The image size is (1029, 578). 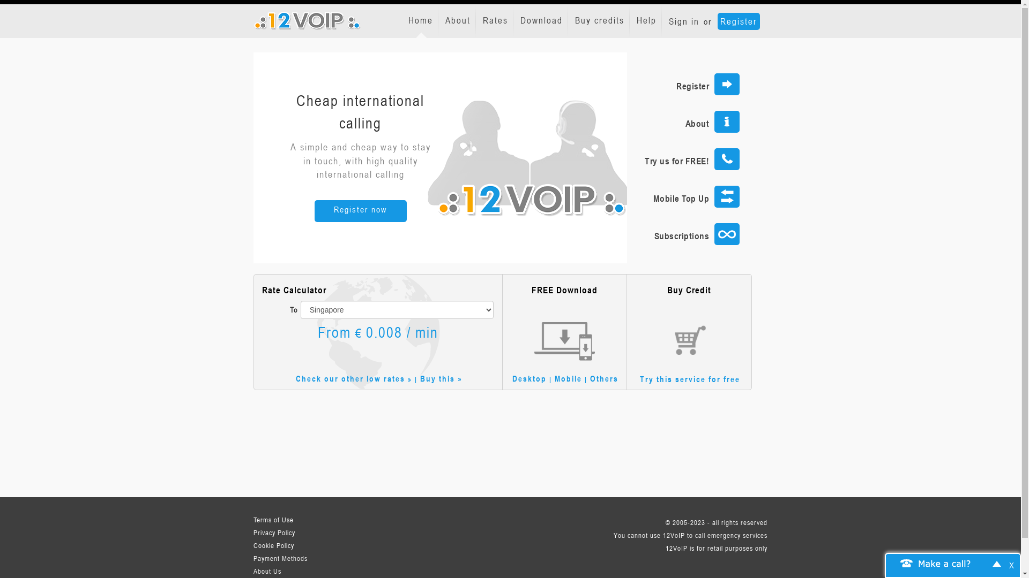 I want to click on Others, so click(x=605, y=378).